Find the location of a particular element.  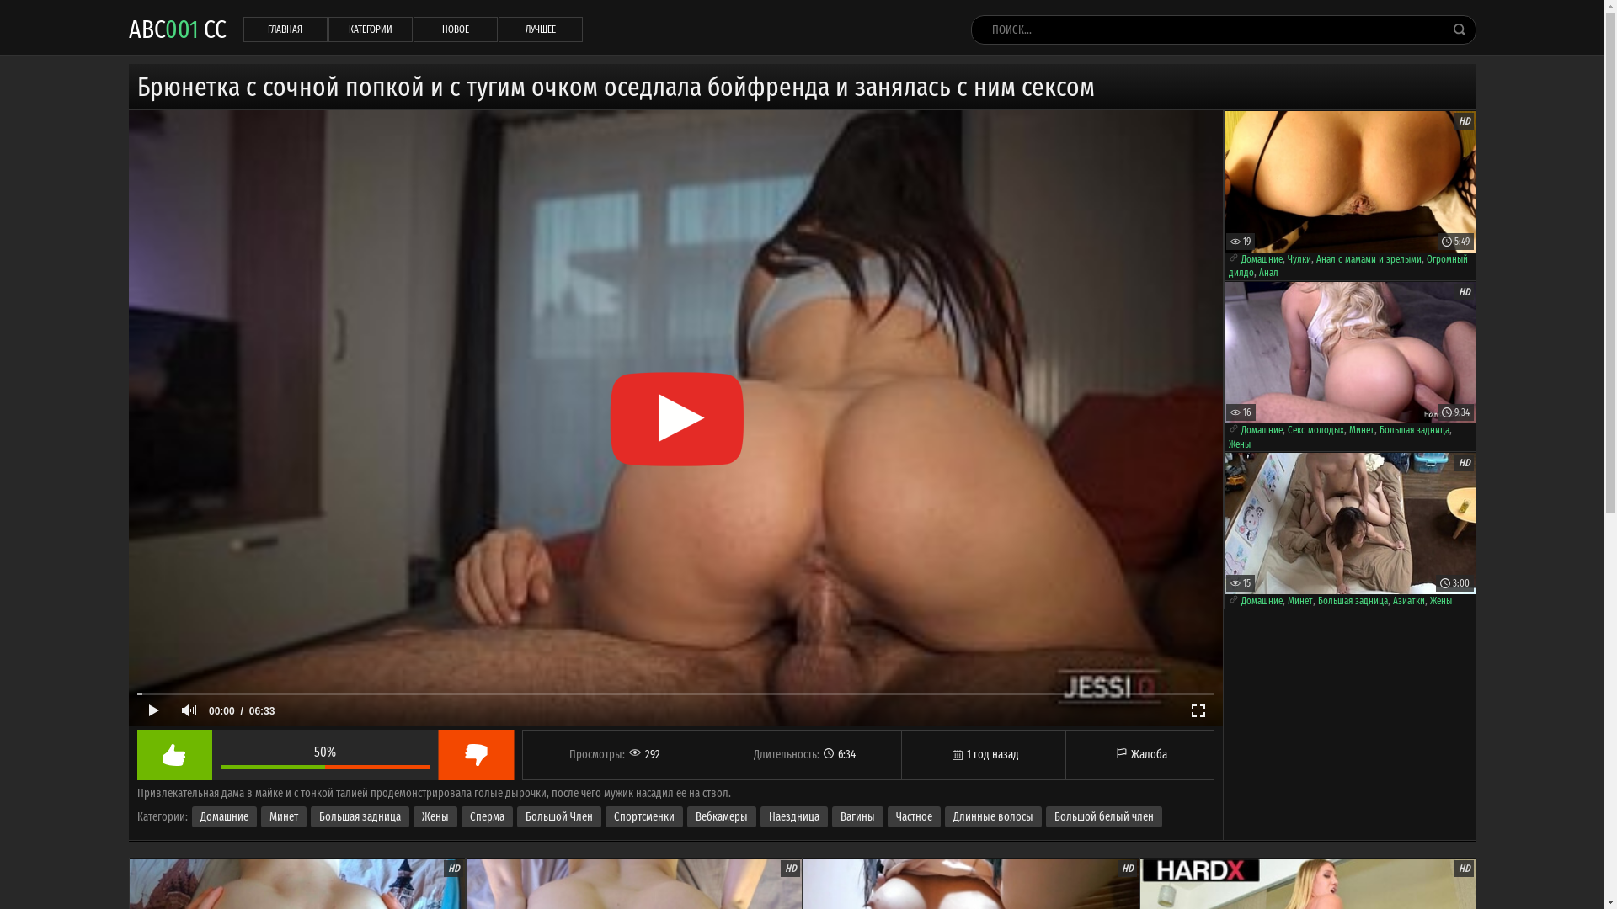

HD
5:49
19 is located at coordinates (1350, 182).